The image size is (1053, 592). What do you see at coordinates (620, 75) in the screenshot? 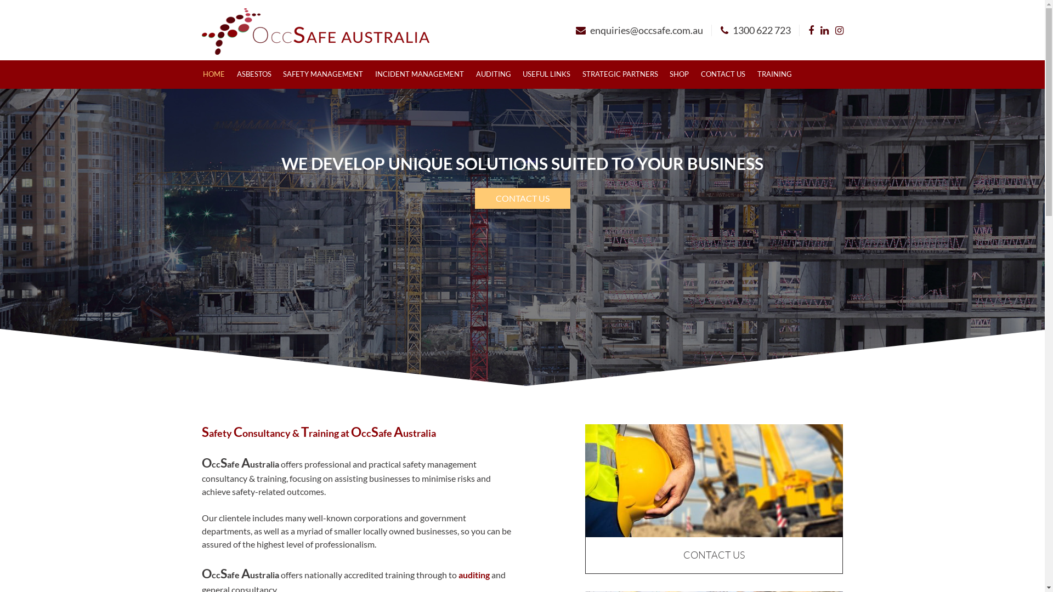
I see `STRATEGIC PARTNERS` at bounding box center [620, 75].